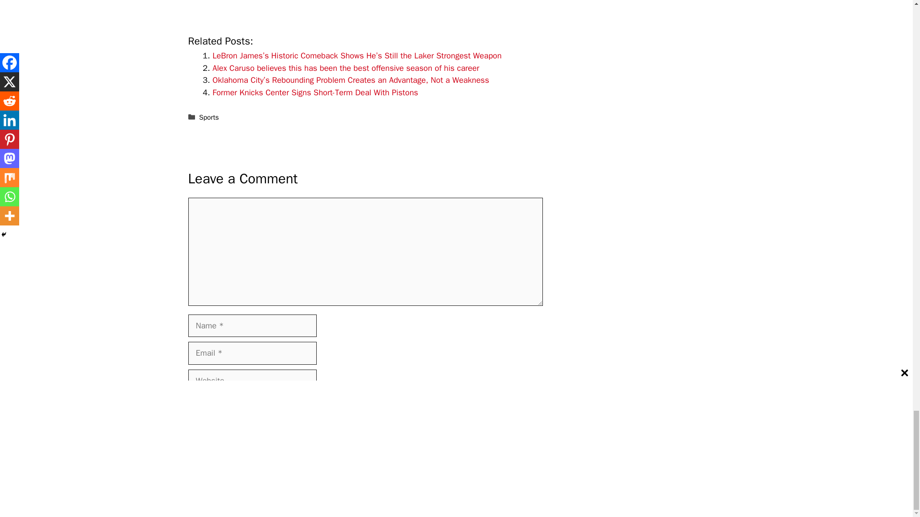 The width and height of the screenshot is (920, 517). What do you see at coordinates (209, 117) in the screenshot?
I see `Sports` at bounding box center [209, 117].